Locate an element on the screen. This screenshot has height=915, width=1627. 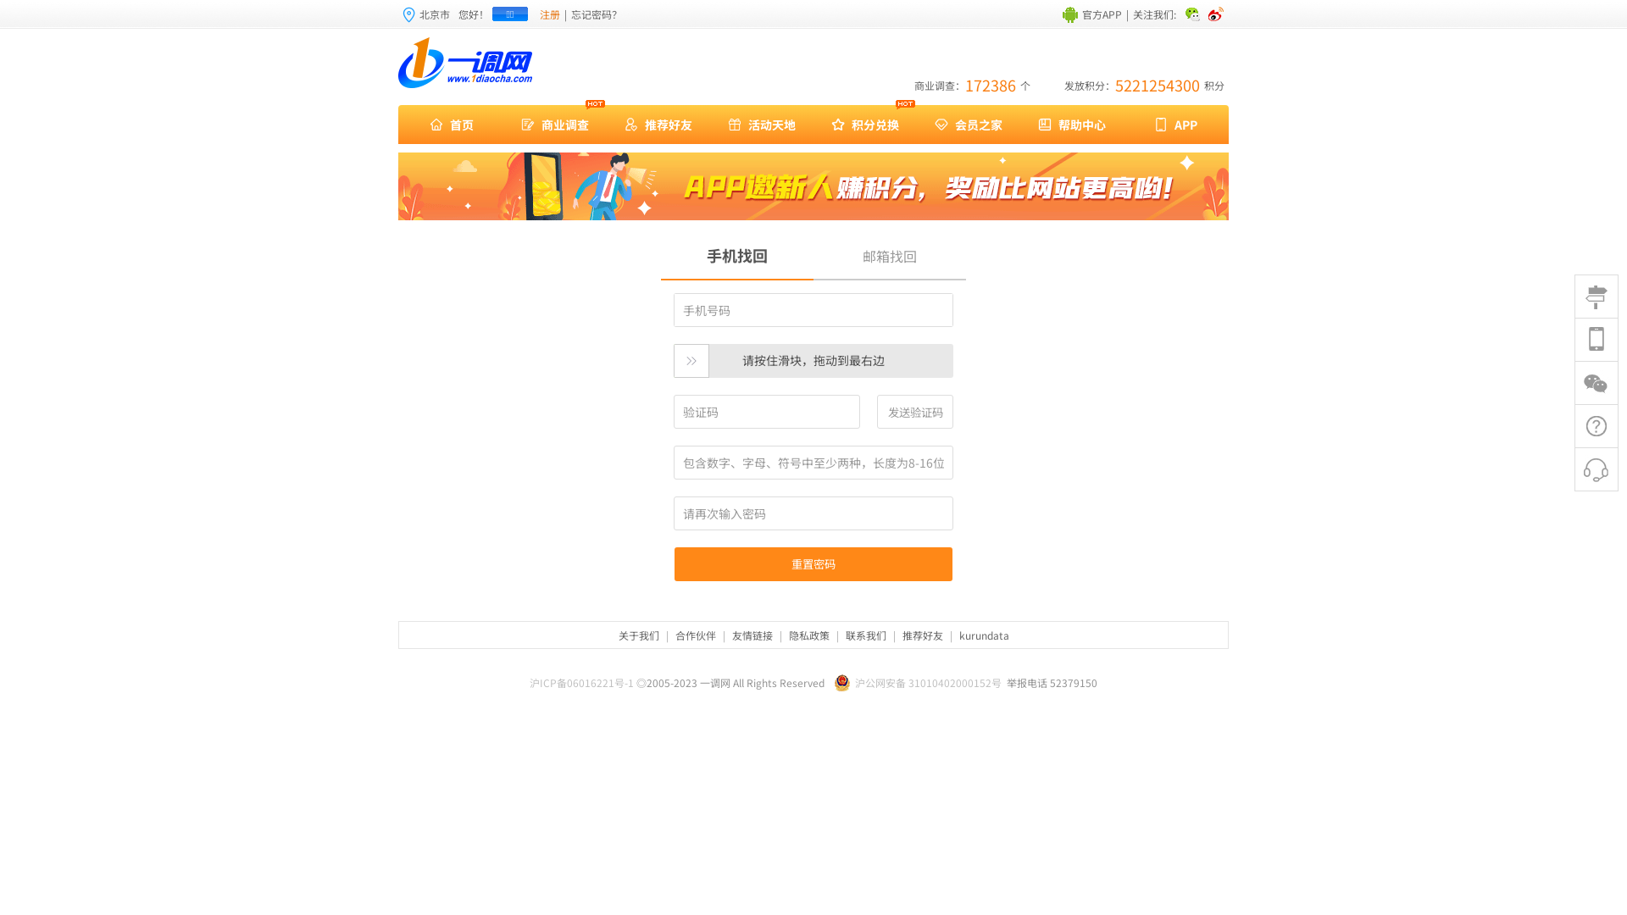
  is located at coordinates (1217, 14).